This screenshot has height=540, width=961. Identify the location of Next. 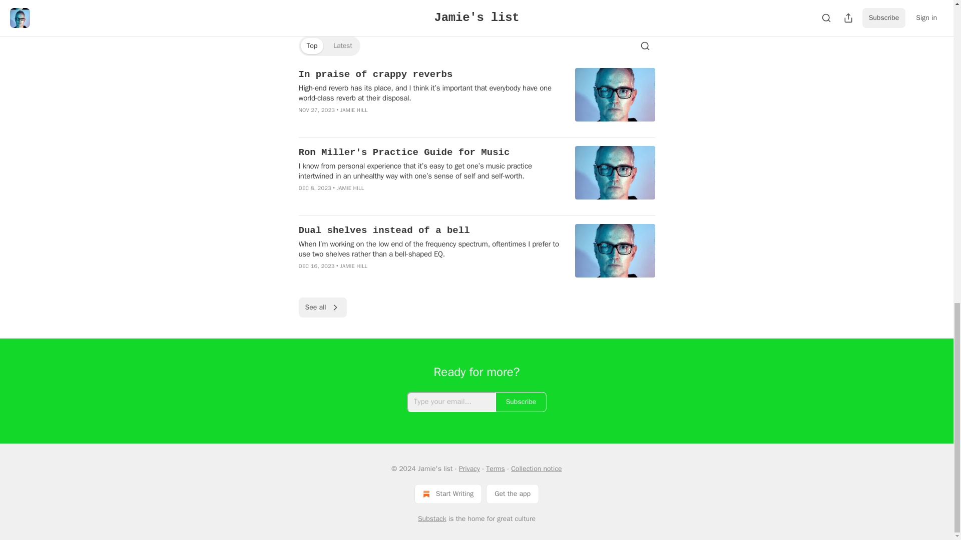
(638, 8).